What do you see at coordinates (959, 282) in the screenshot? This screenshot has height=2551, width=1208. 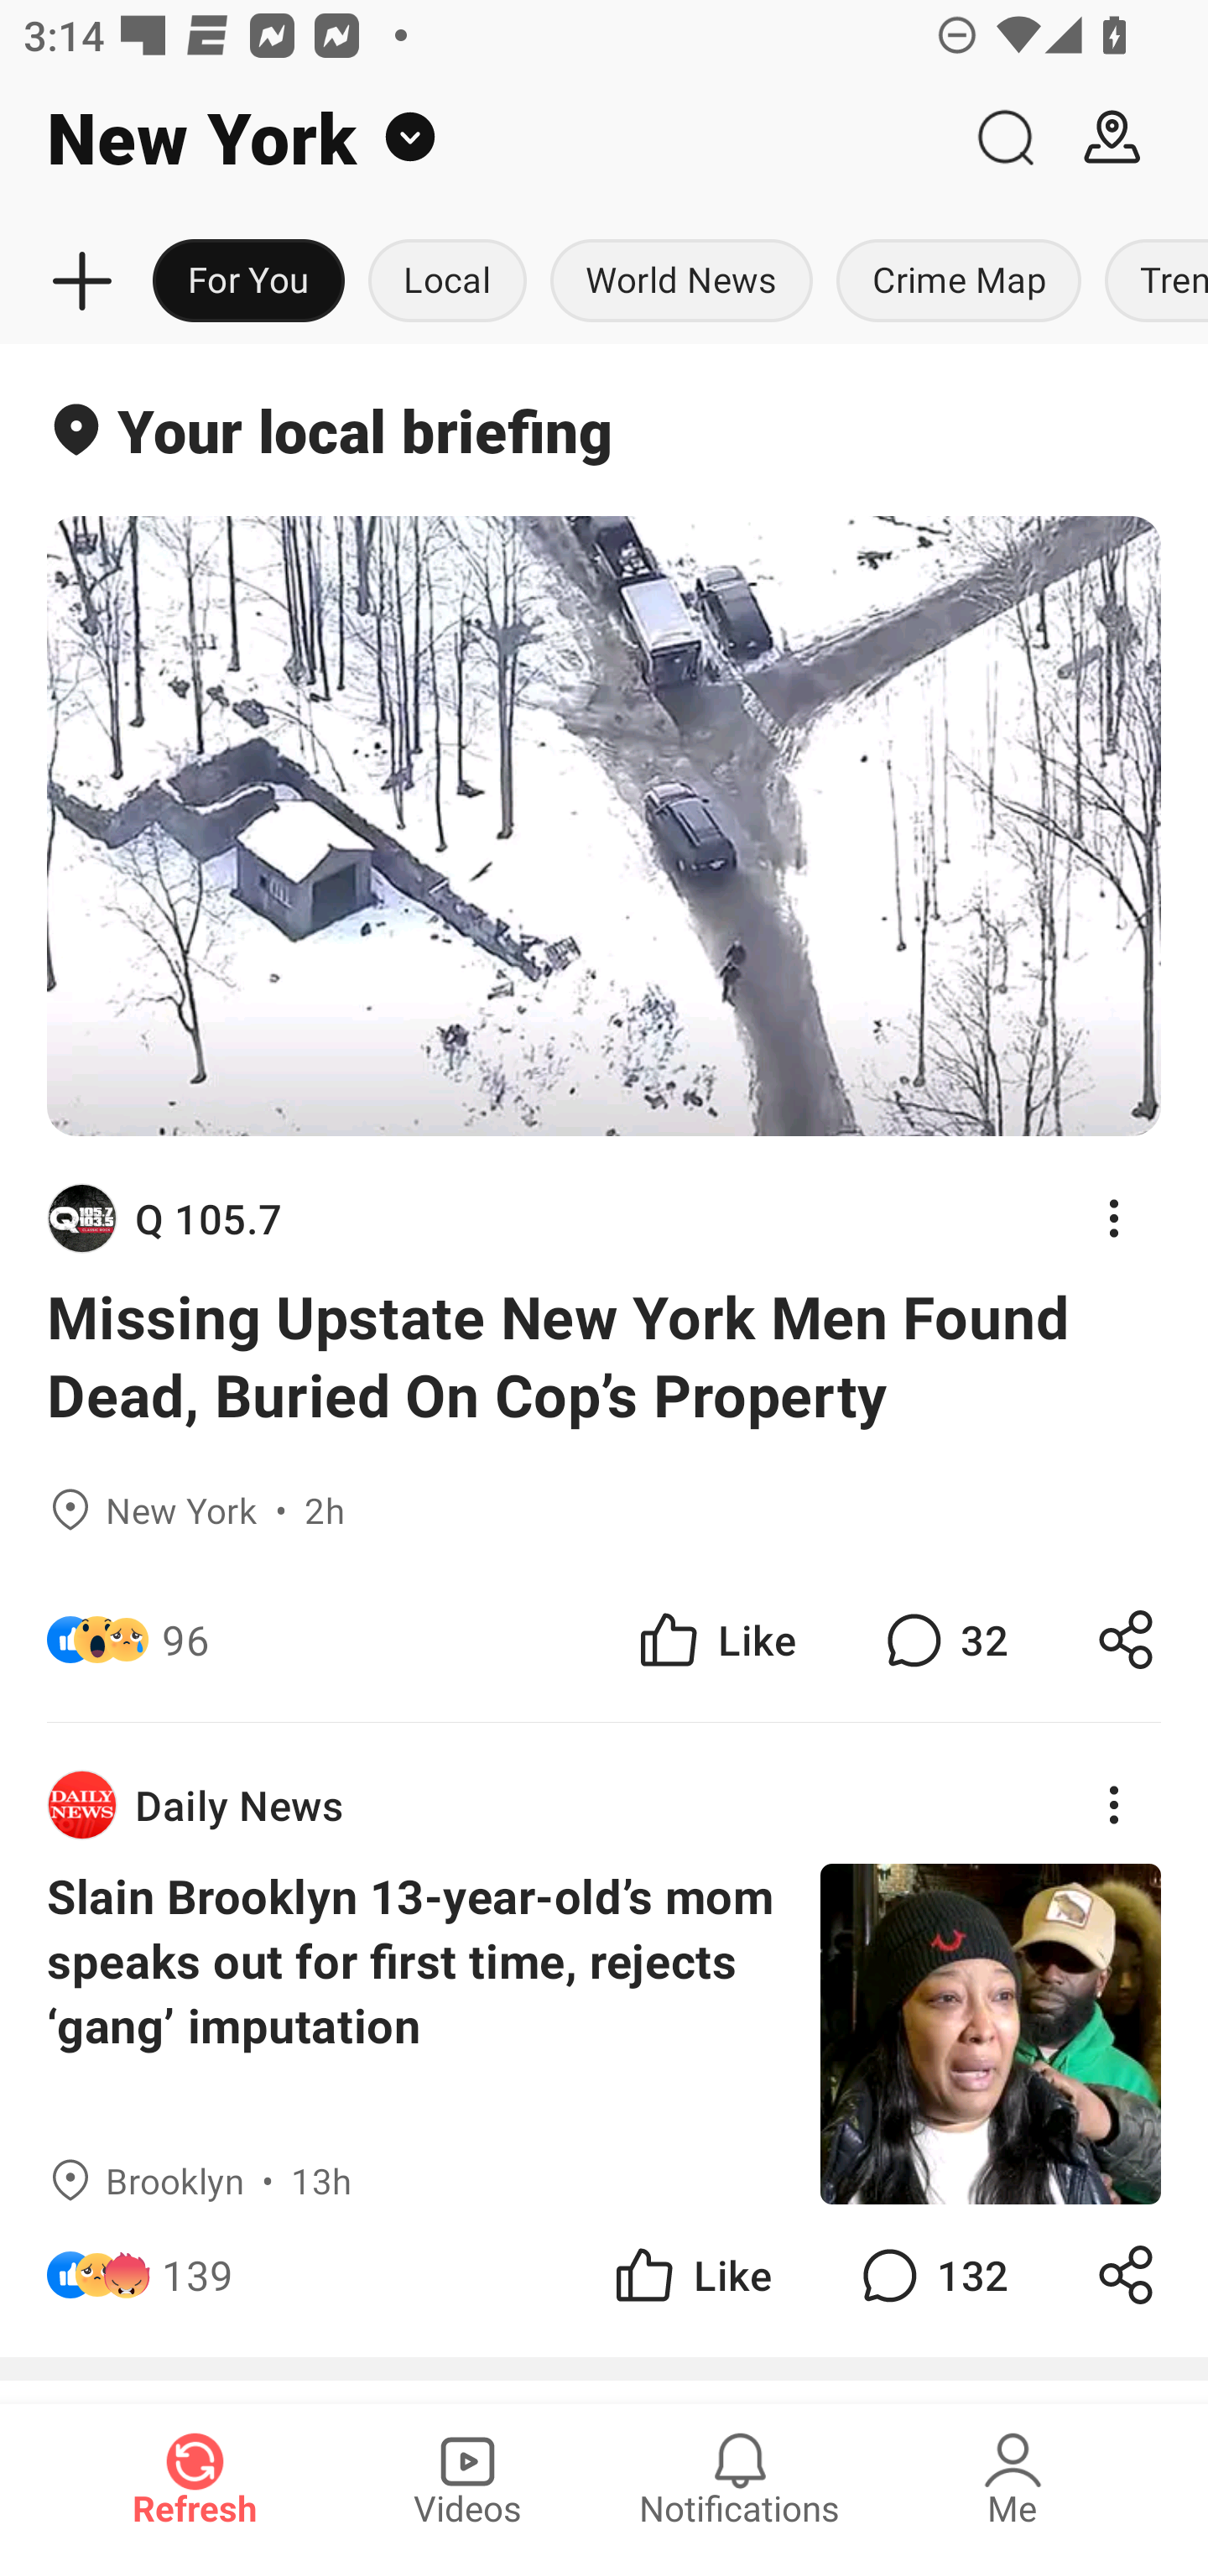 I see `Crime Map` at bounding box center [959, 282].